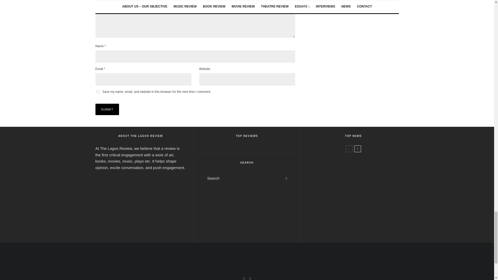 Image resolution: width=498 pixels, height=280 pixels. I want to click on Submit, so click(107, 109).